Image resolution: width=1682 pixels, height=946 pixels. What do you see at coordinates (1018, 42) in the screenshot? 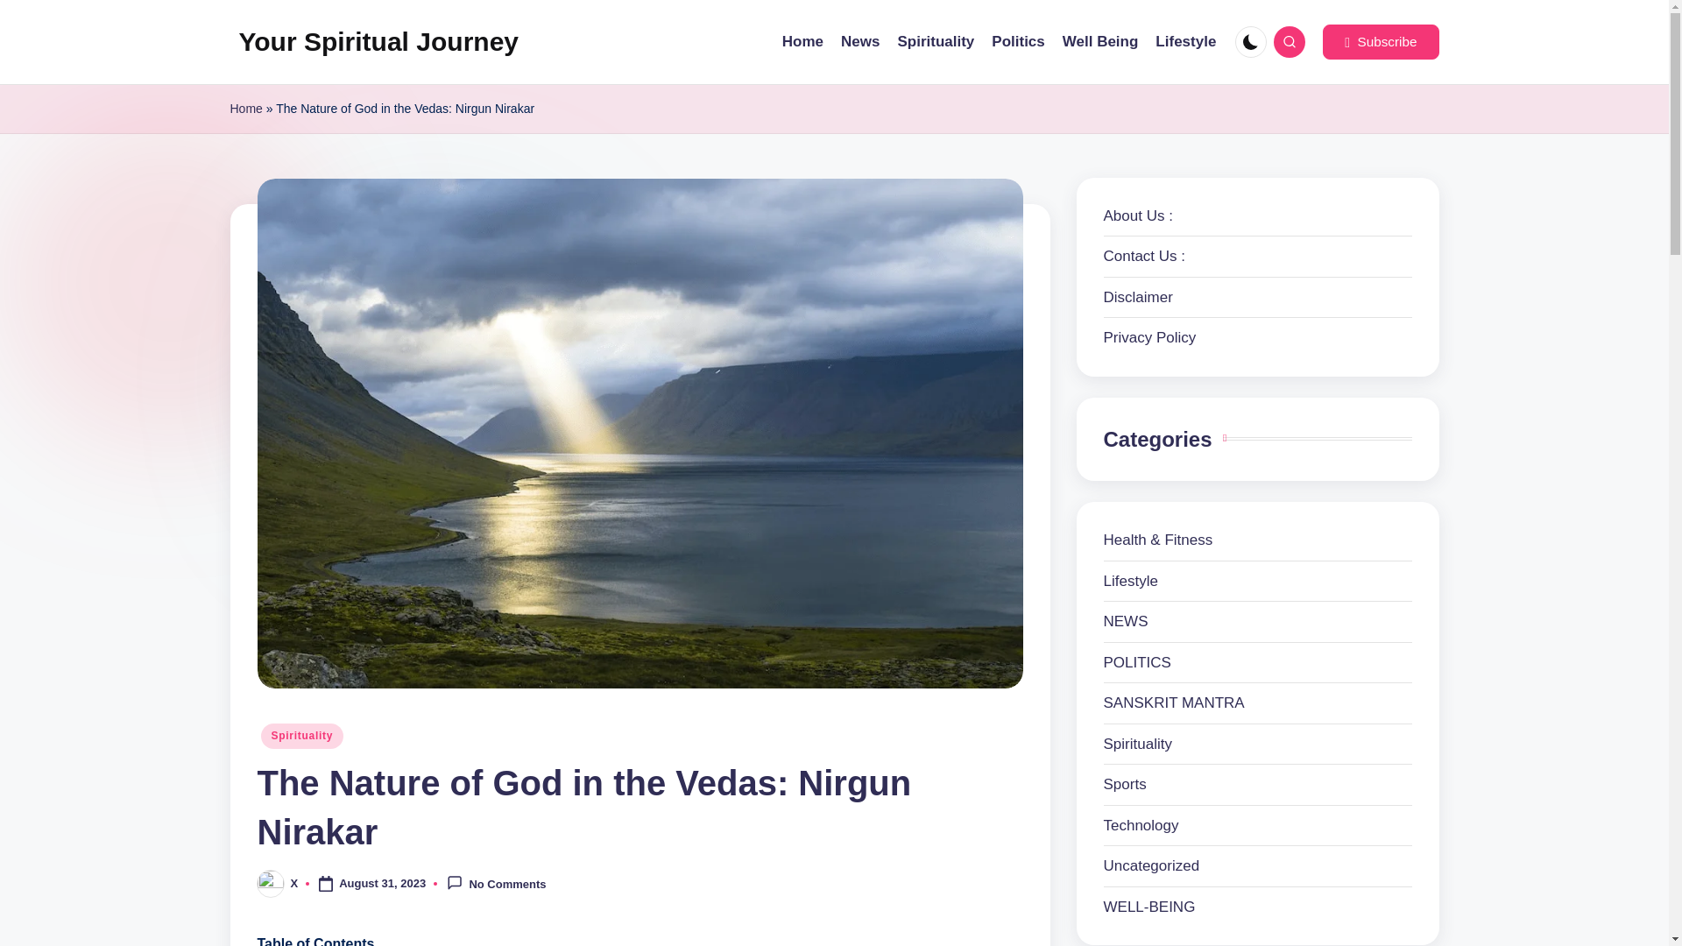
I see `Politics` at bounding box center [1018, 42].